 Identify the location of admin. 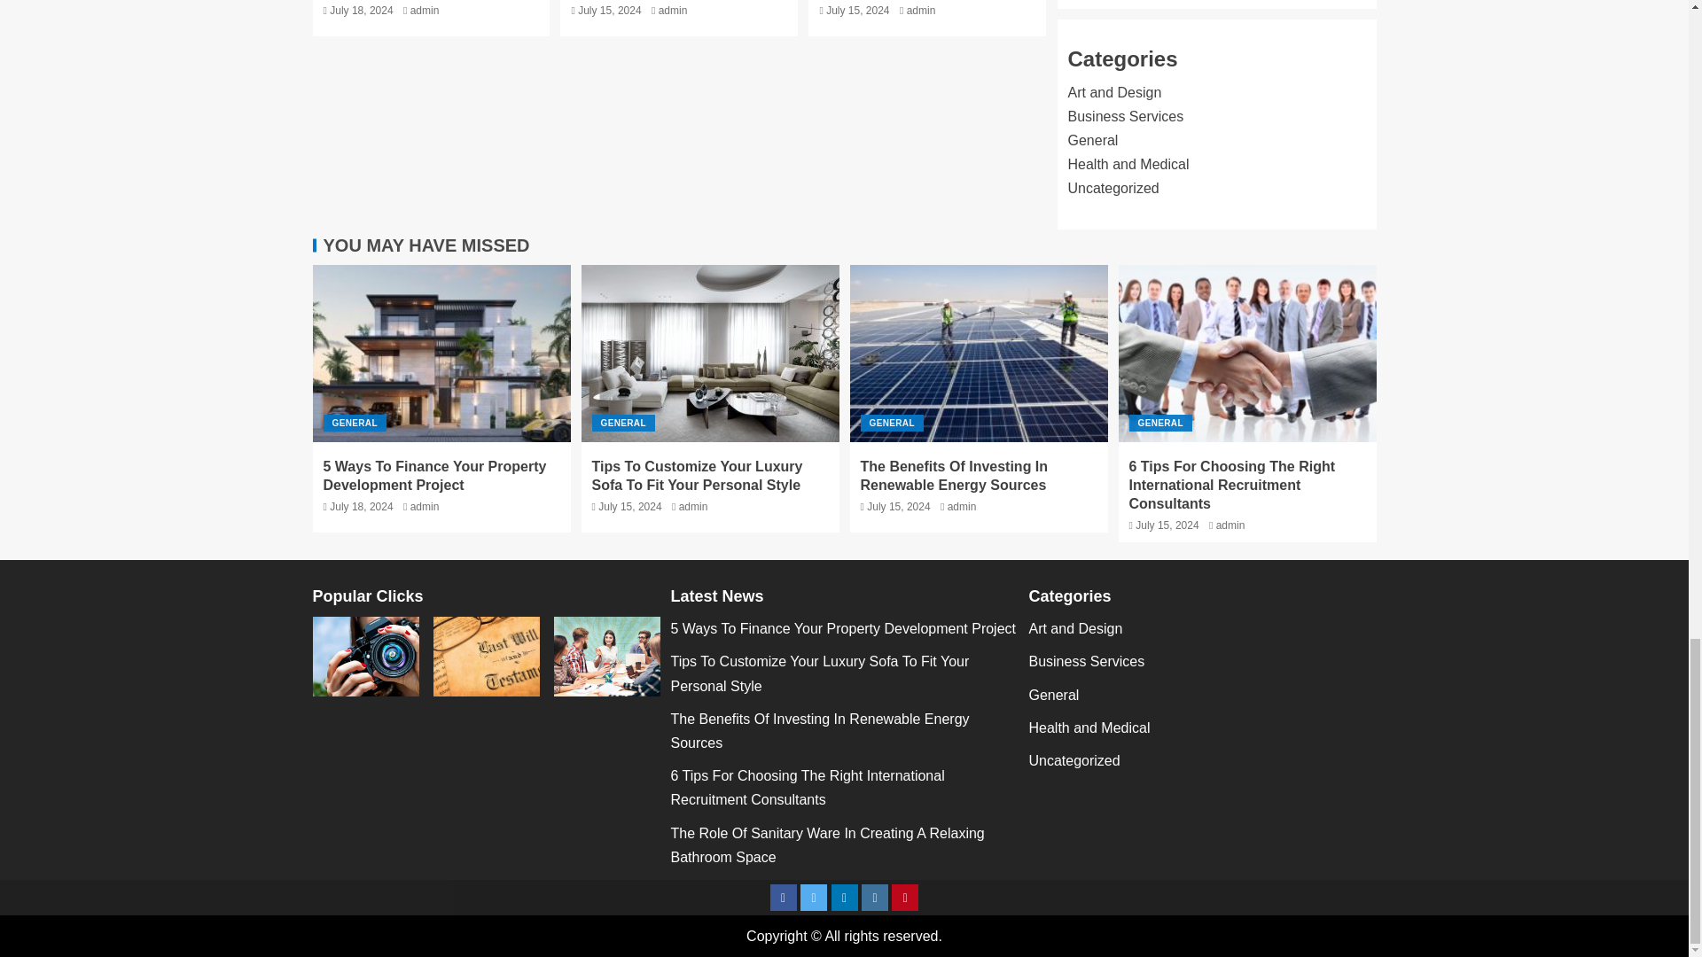
(424, 11).